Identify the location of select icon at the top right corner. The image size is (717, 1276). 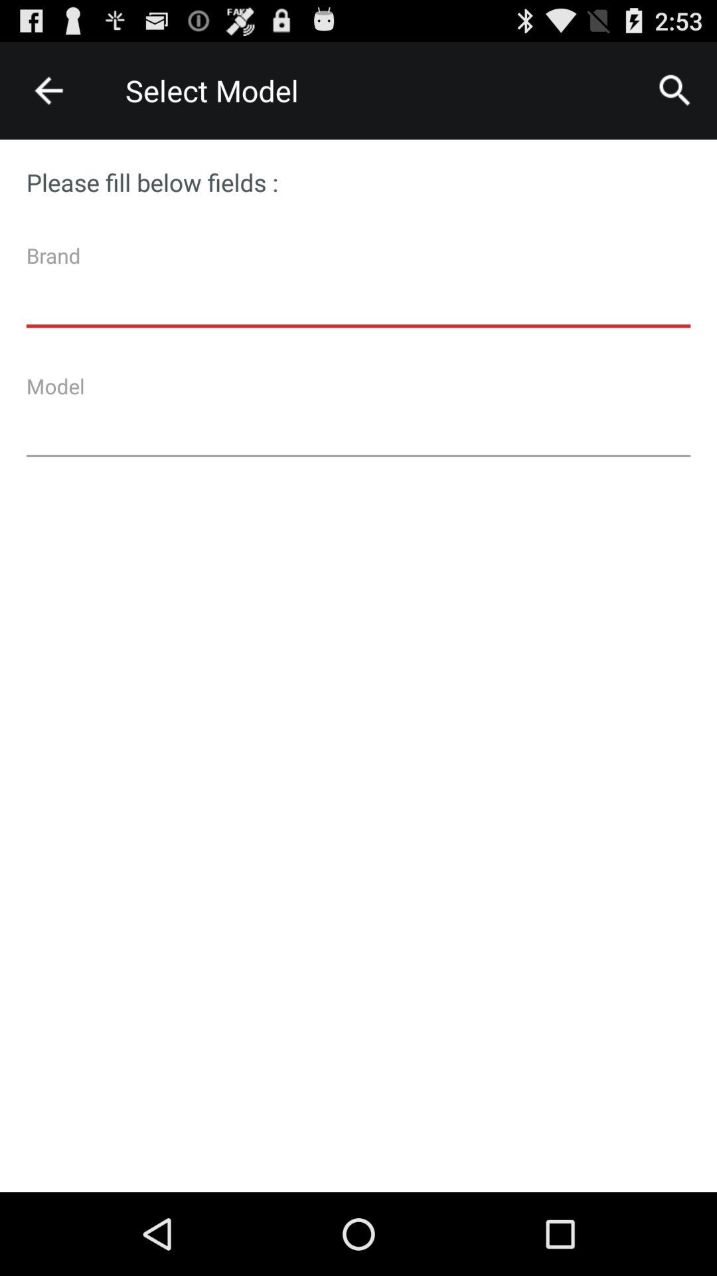
(675, 90).